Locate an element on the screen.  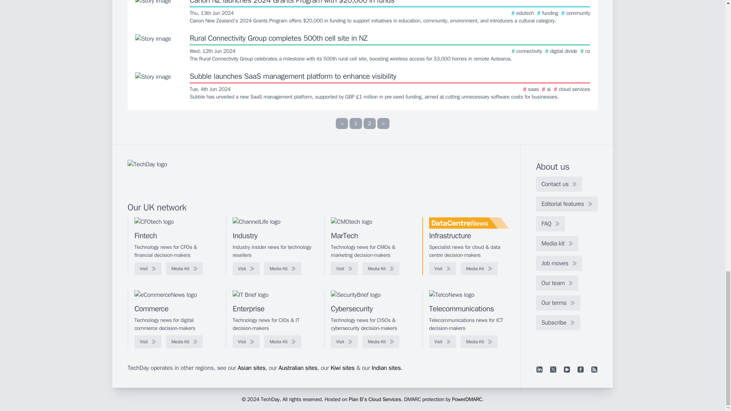
Media Kit is located at coordinates (184, 269).